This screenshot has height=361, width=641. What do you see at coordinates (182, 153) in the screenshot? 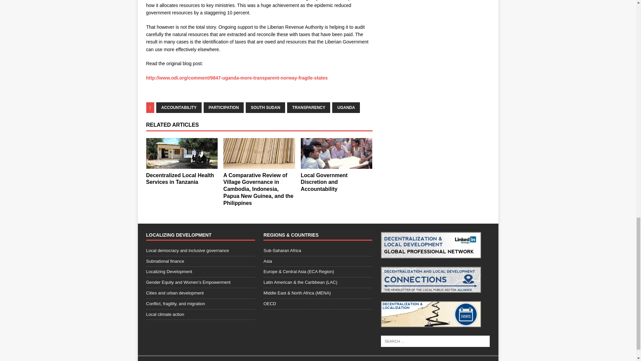
I see `Decentralized Local Health Services in Tanzania` at bounding box center [182, 153].